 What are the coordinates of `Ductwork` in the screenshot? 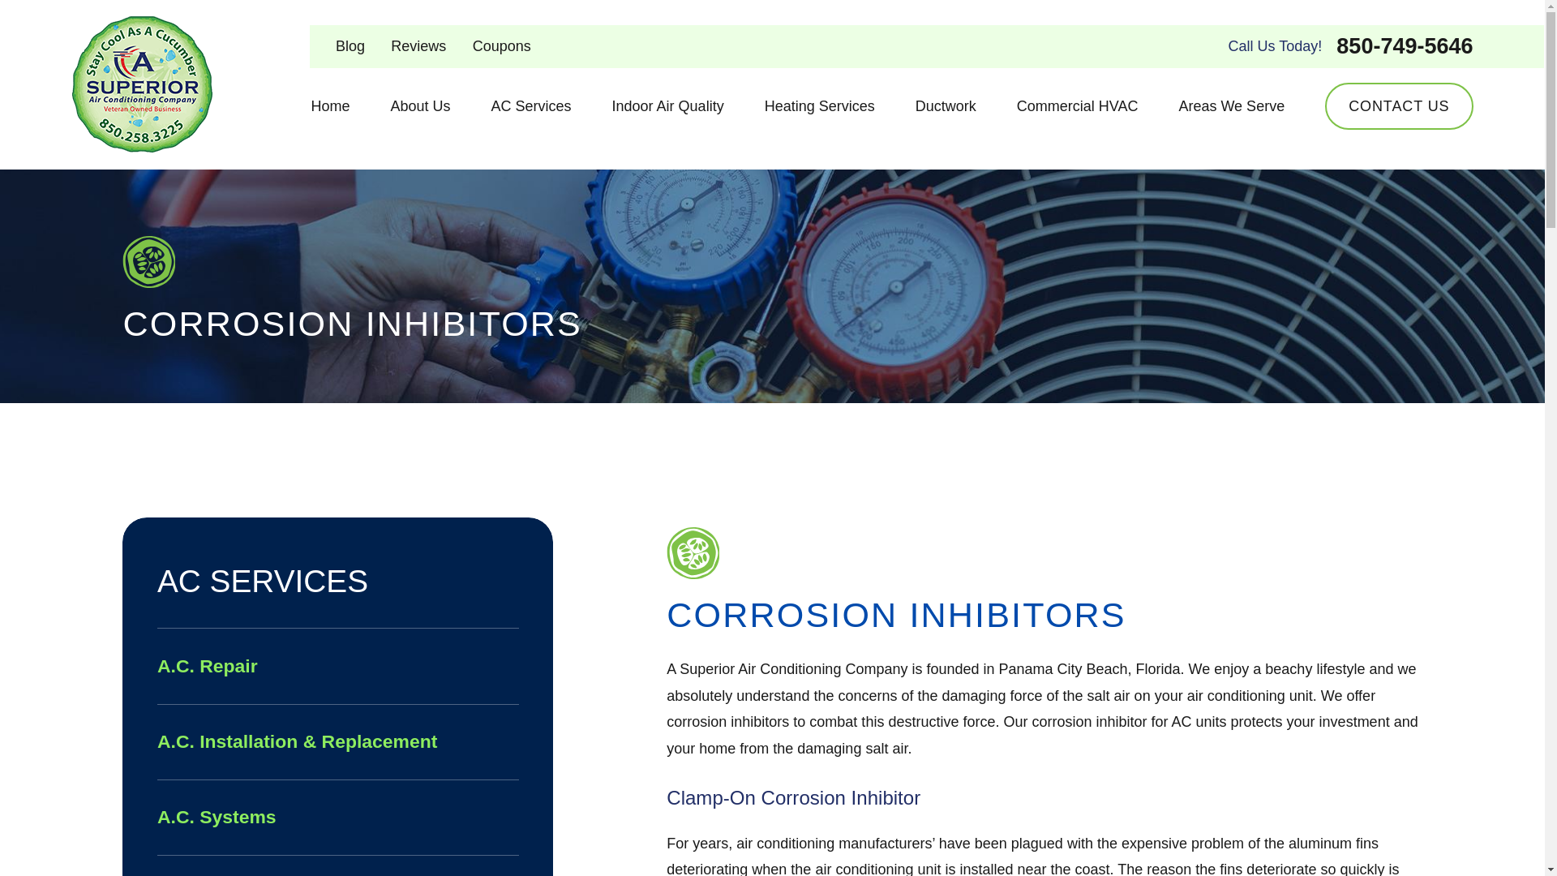 It's located at (946, 105).